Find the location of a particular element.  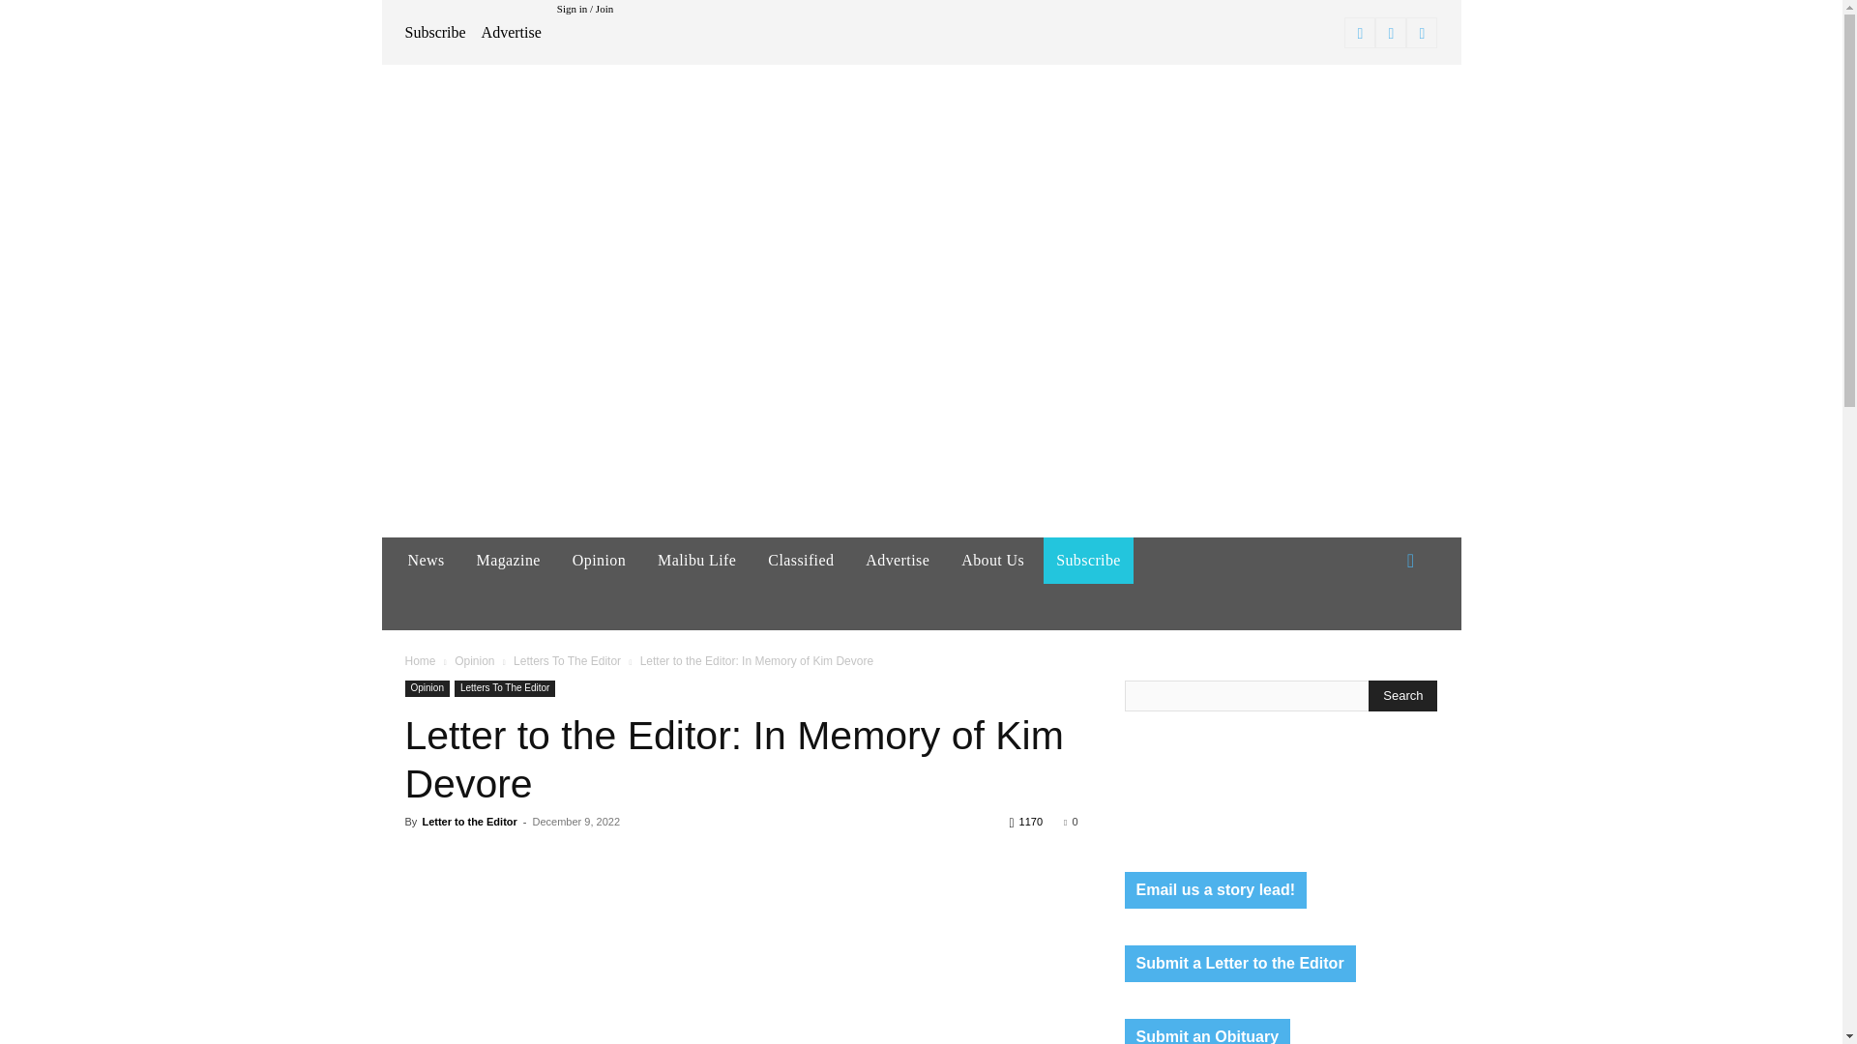

View all posts in Opinion is located at coordinates (474, 661).